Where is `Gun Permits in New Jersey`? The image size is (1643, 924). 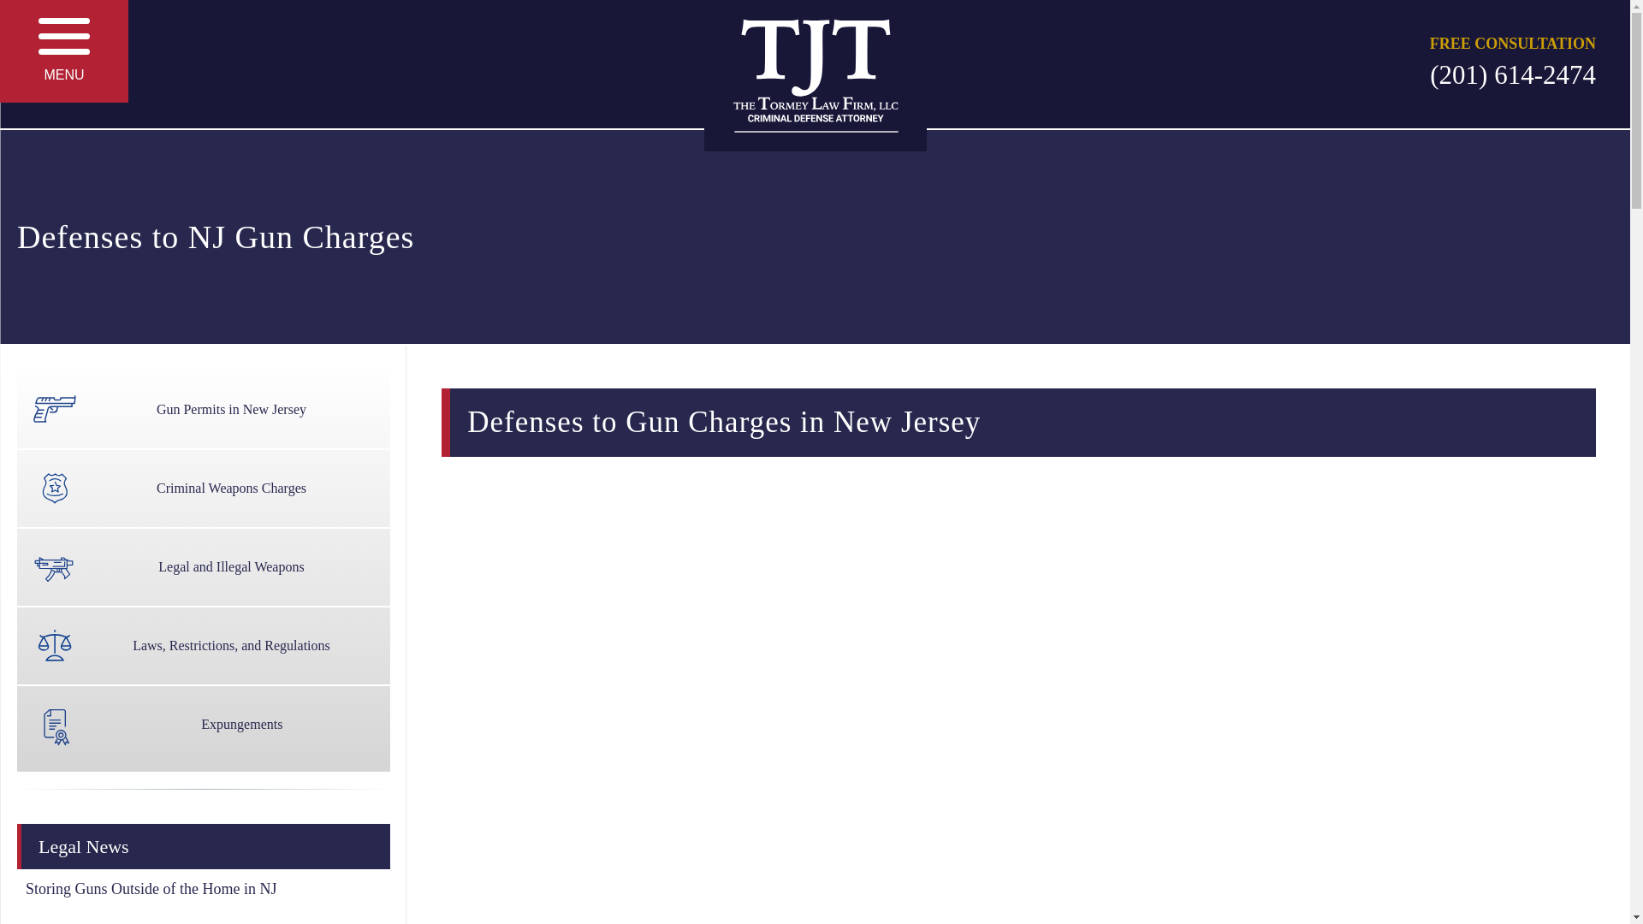 Gun Permits in New Jersey is located at coordinates (204, 409).